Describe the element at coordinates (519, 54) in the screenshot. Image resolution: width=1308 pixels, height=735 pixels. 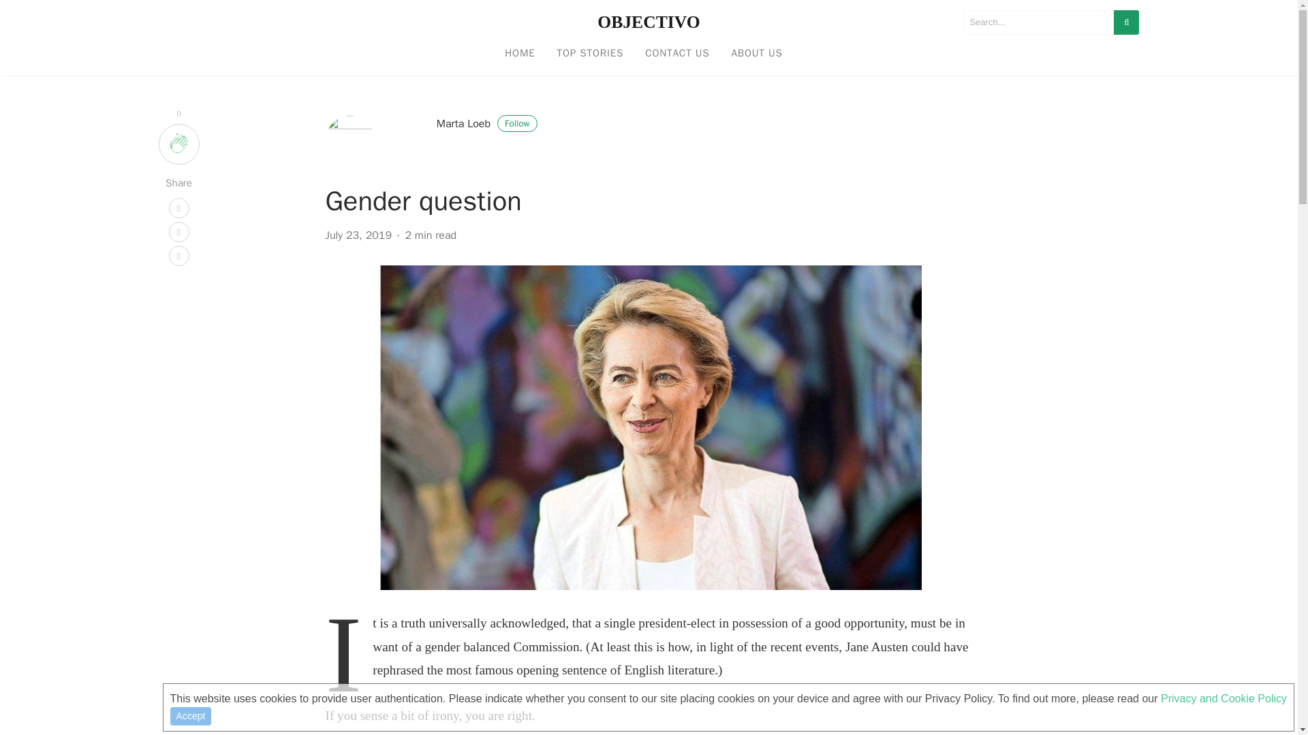
I see `HOME` at that location.